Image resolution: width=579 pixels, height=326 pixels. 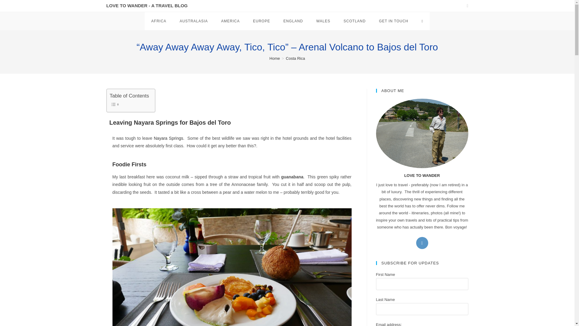 What do you see at coordinates (394, 21) in the screenshot?
I see `GET IN TOUCH` at bounding box center [394, 21].